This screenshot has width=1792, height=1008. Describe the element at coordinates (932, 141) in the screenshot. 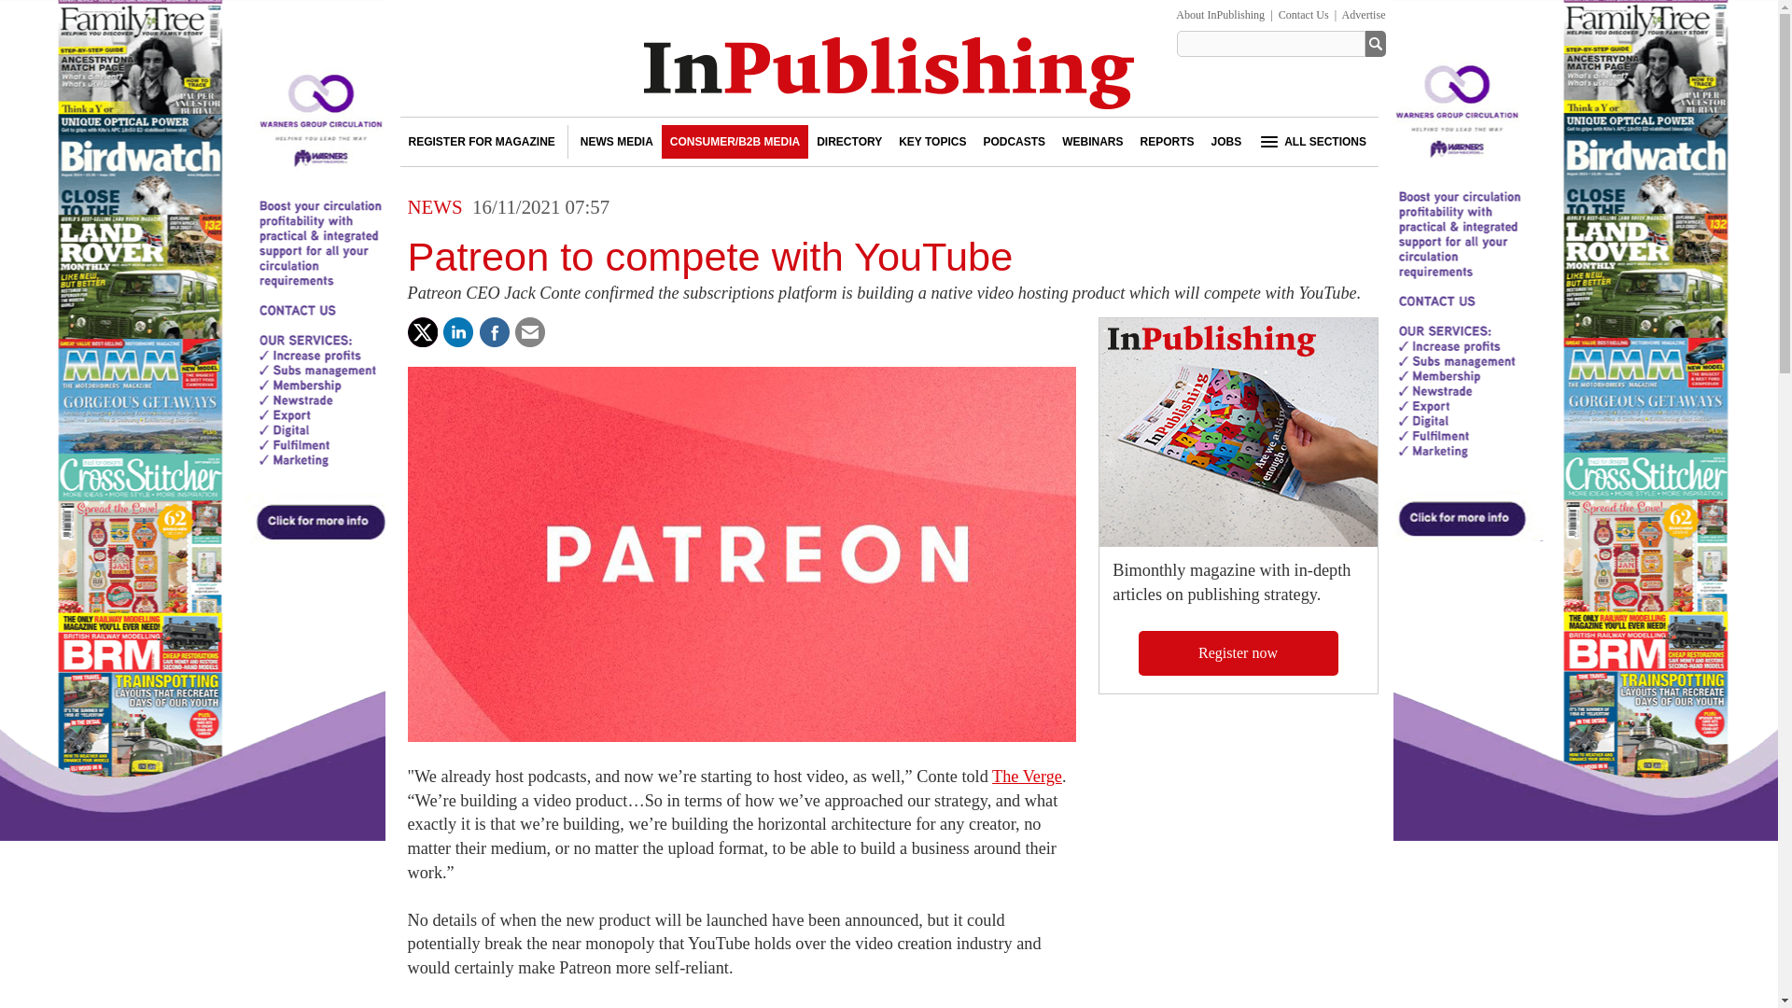

I see `KEY TOPICS` at that location.